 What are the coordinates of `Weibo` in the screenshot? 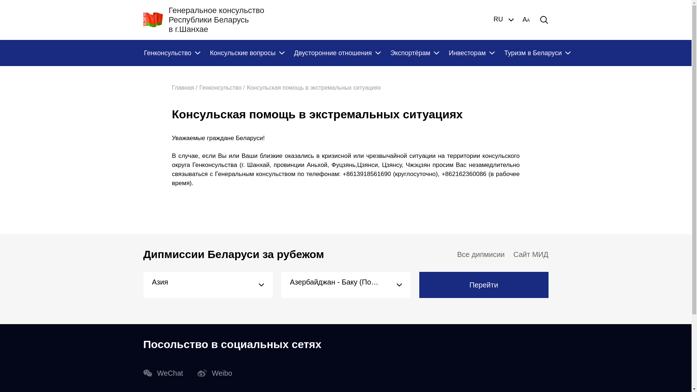 It's located at (215, 373).